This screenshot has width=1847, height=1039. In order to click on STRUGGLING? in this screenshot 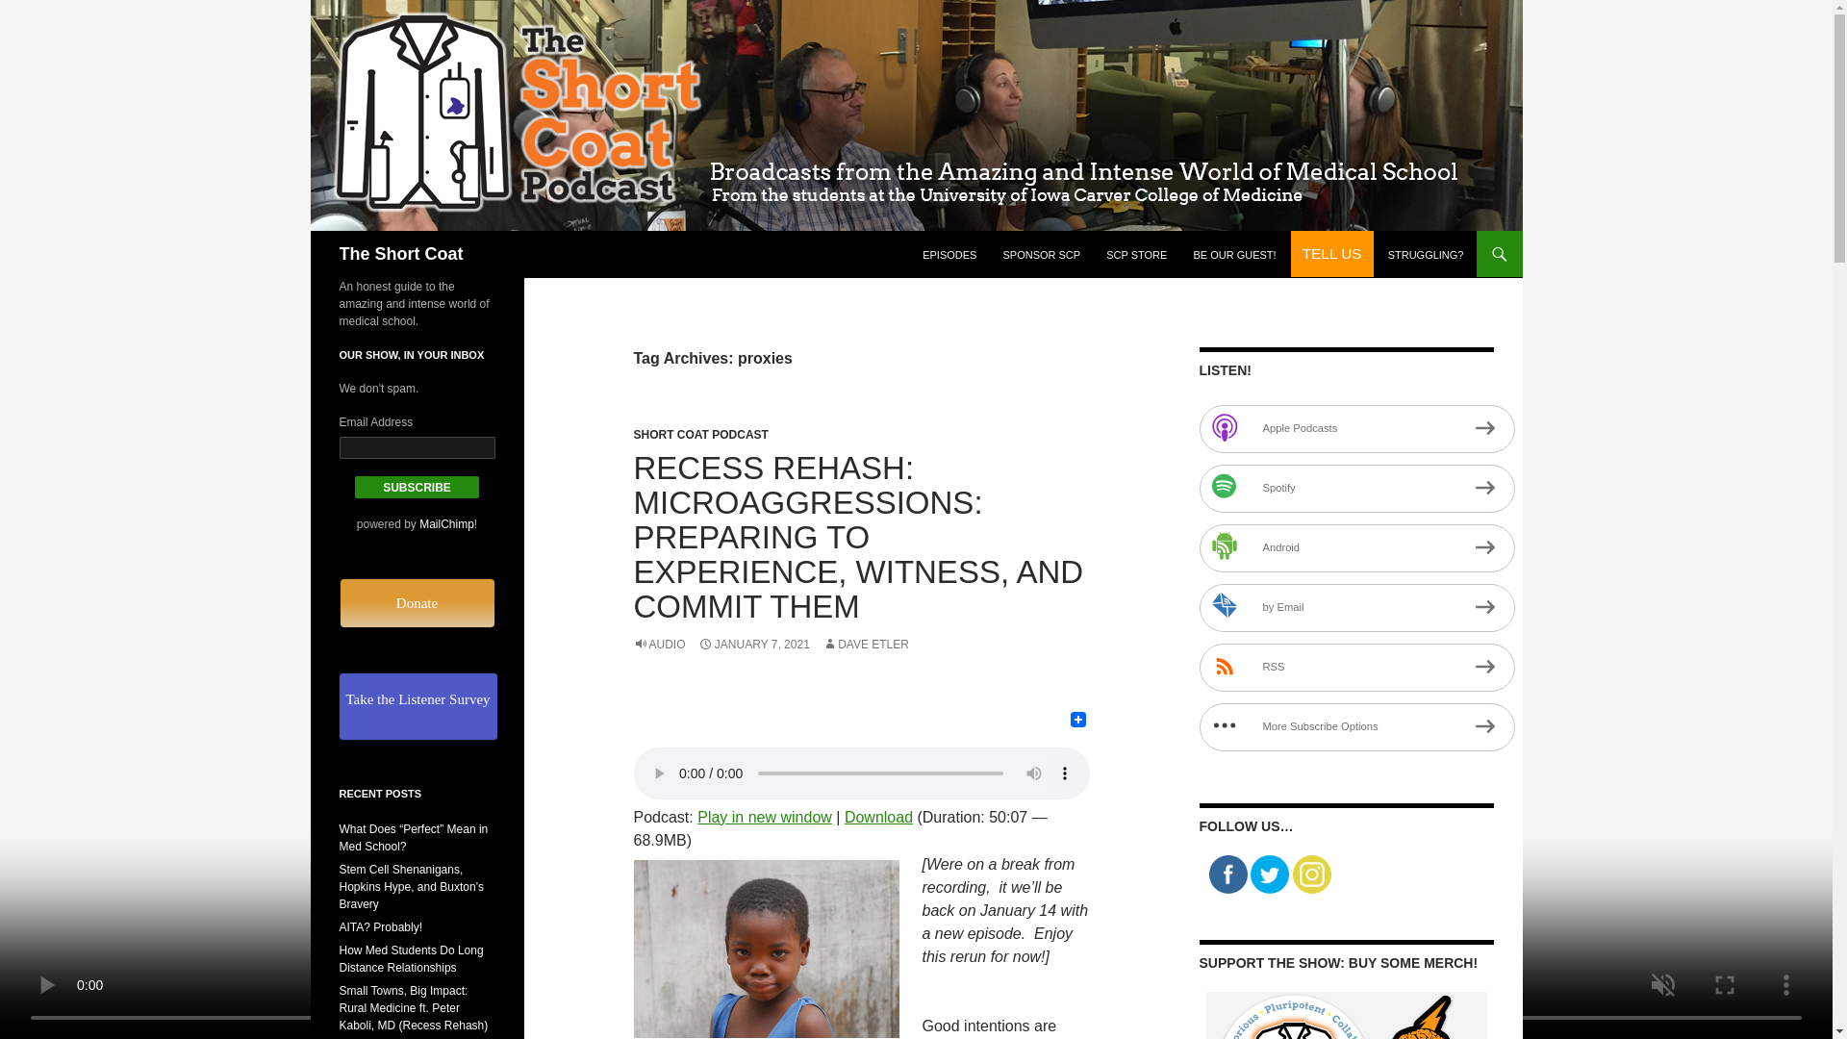, I will do `click(1426, 254)`.